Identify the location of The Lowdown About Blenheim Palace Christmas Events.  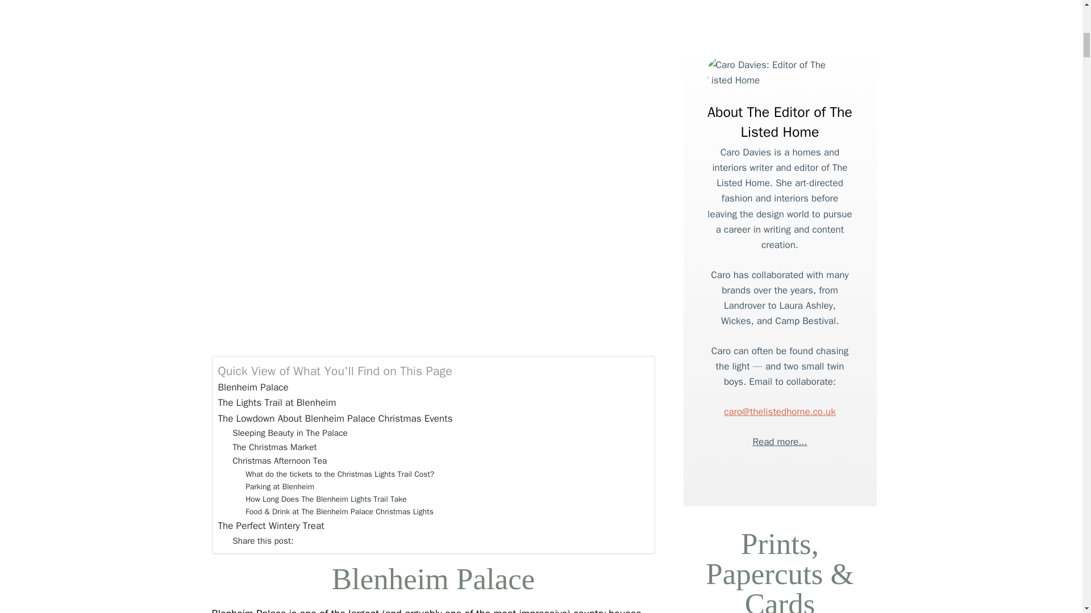
(335, 418).